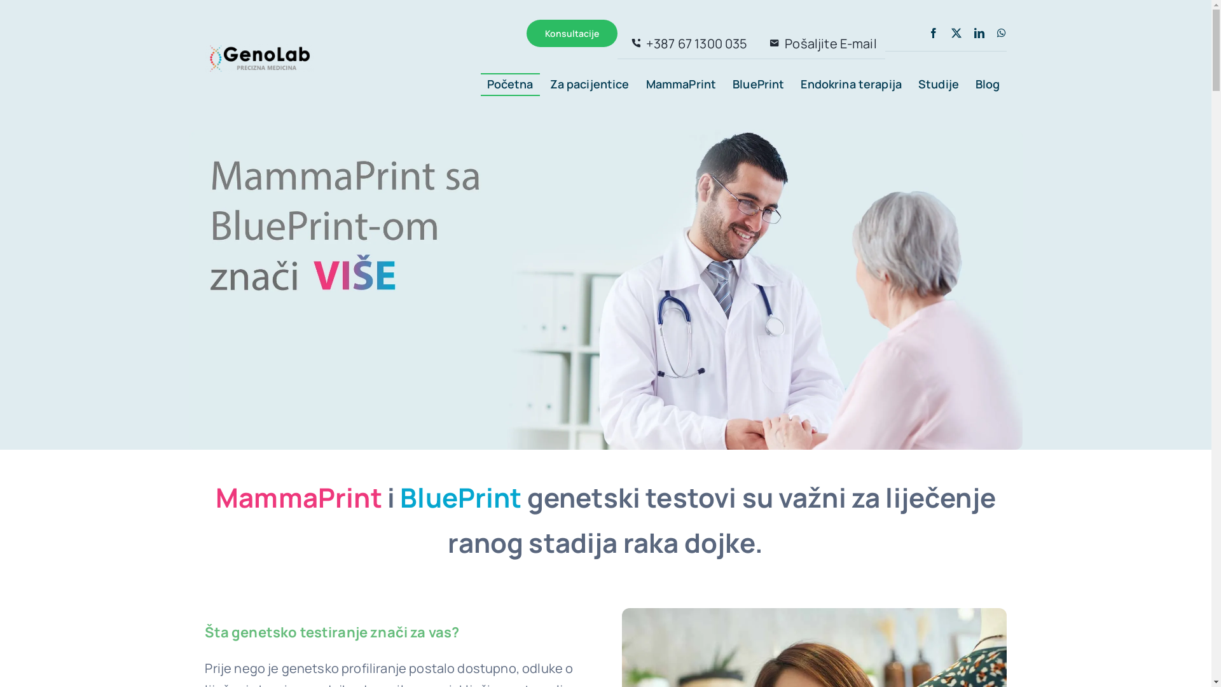 The width and height of the screenshot is (1221, 687). What do you see at coordinates (758, 85) in the screenshot?
I see `BluePrint` at bounding box center [758, 85].